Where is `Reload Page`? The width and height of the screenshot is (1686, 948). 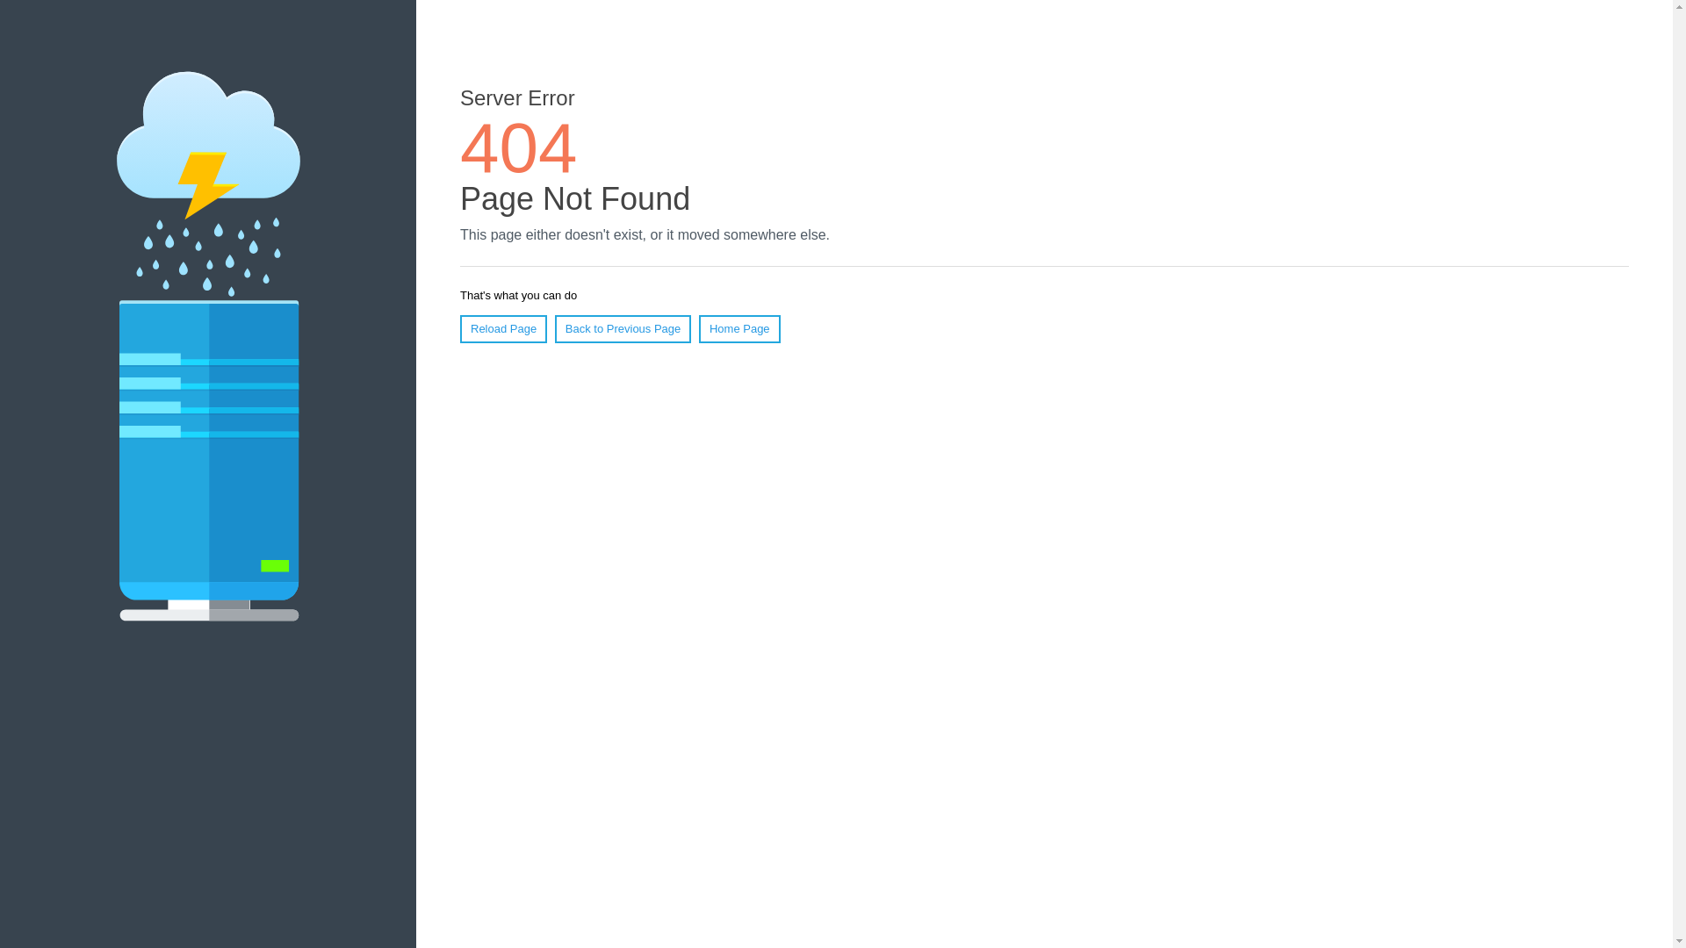 Reload Page is located at coordinates (504, 329).